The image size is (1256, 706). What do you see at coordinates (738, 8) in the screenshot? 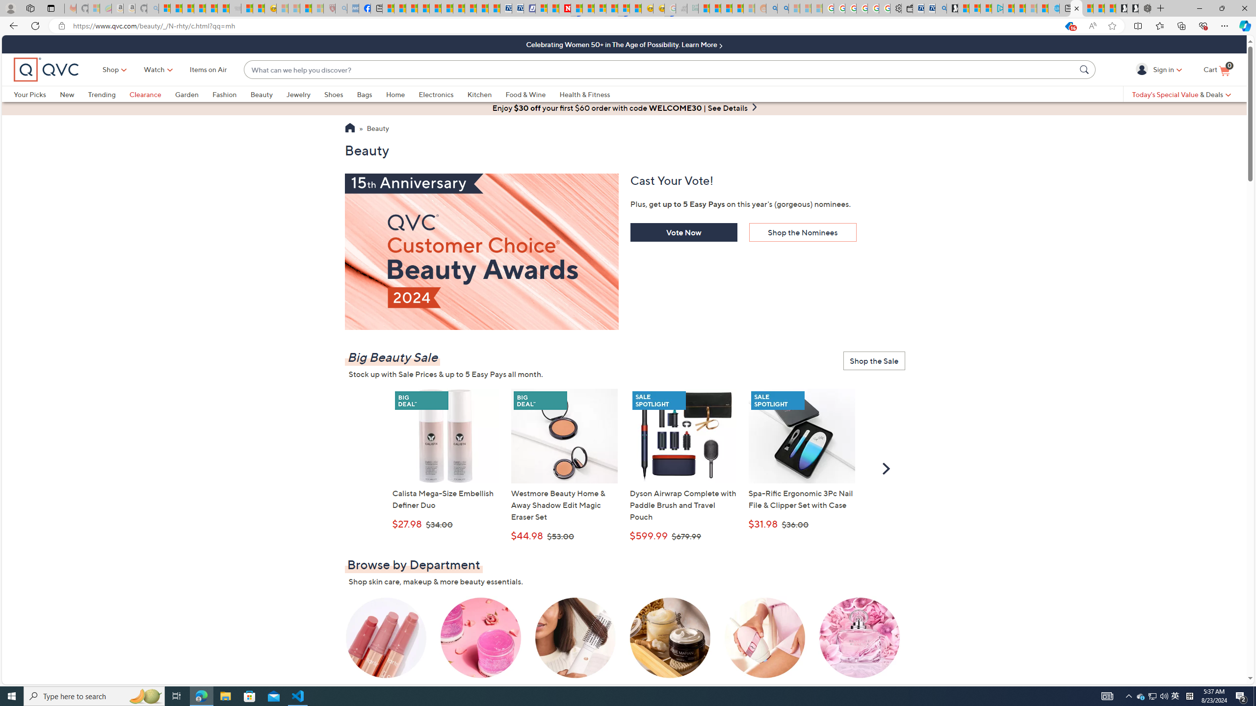
I see `Student Loan Update: Forgiveness Program Ends This Month` at bounding box center [738, 8].